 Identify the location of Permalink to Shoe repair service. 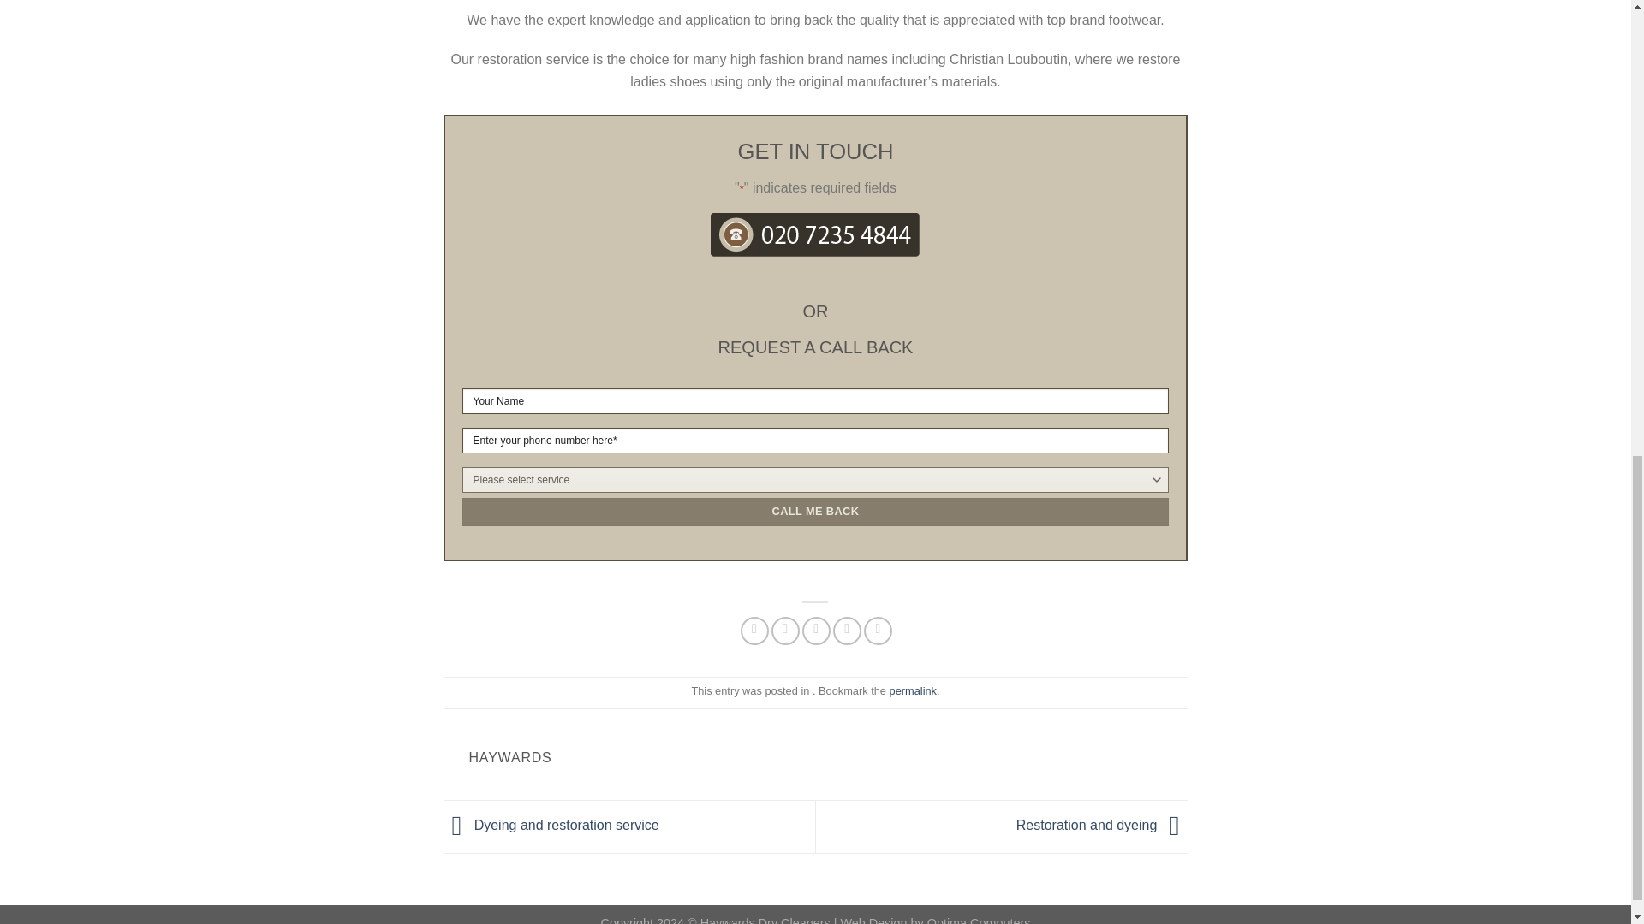
(913, 691).